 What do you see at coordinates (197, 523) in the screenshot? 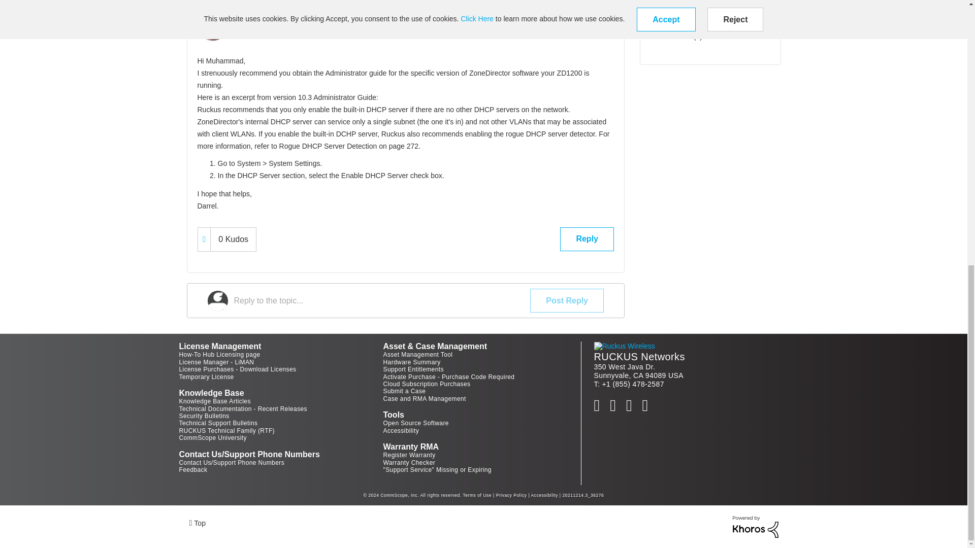
I see `Top` at bounding box center [197, 523].